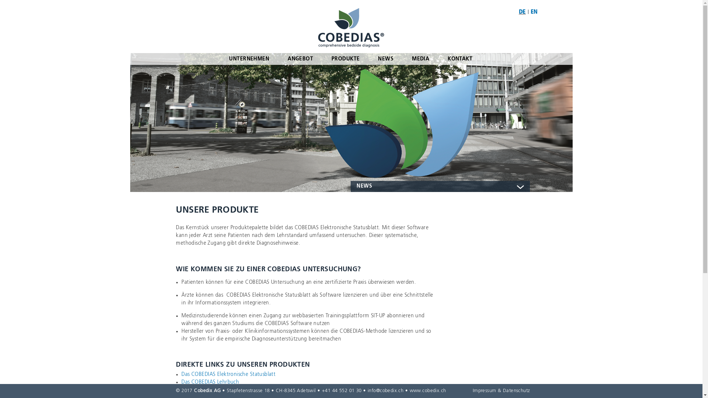 The height and width of the screenshot is (398, 708). What do you see at coordinates (502, 391) in the screenshot?
I see `Impressum & Datenschutz` at bounding box center [502, 391].